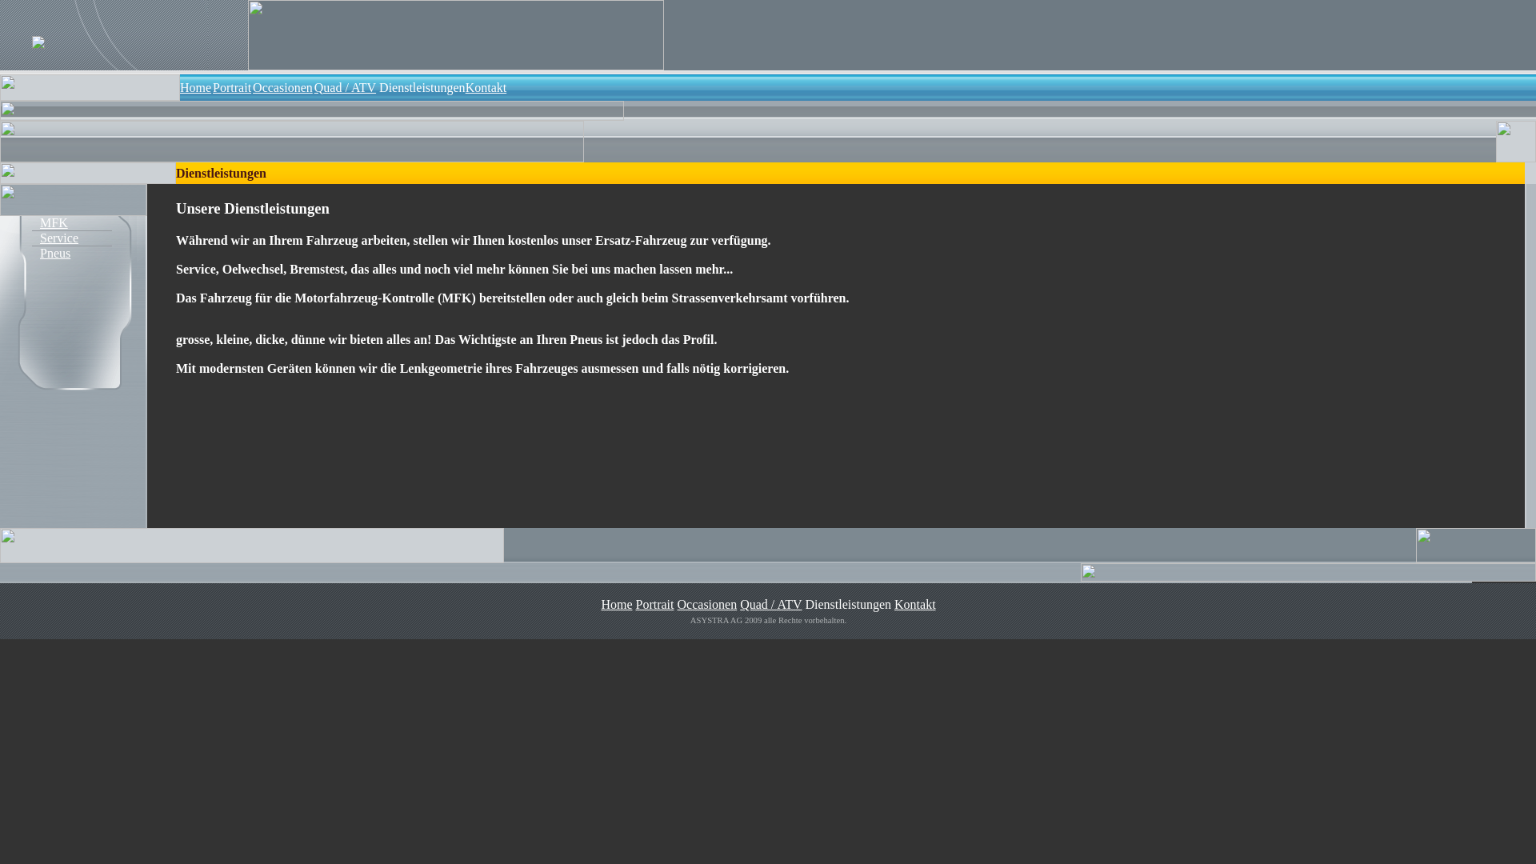 The height and width of the screenshot is (864, 1536). Describe the element at coordinates (195, 86) in the screenshot. I see `Home` at that location.